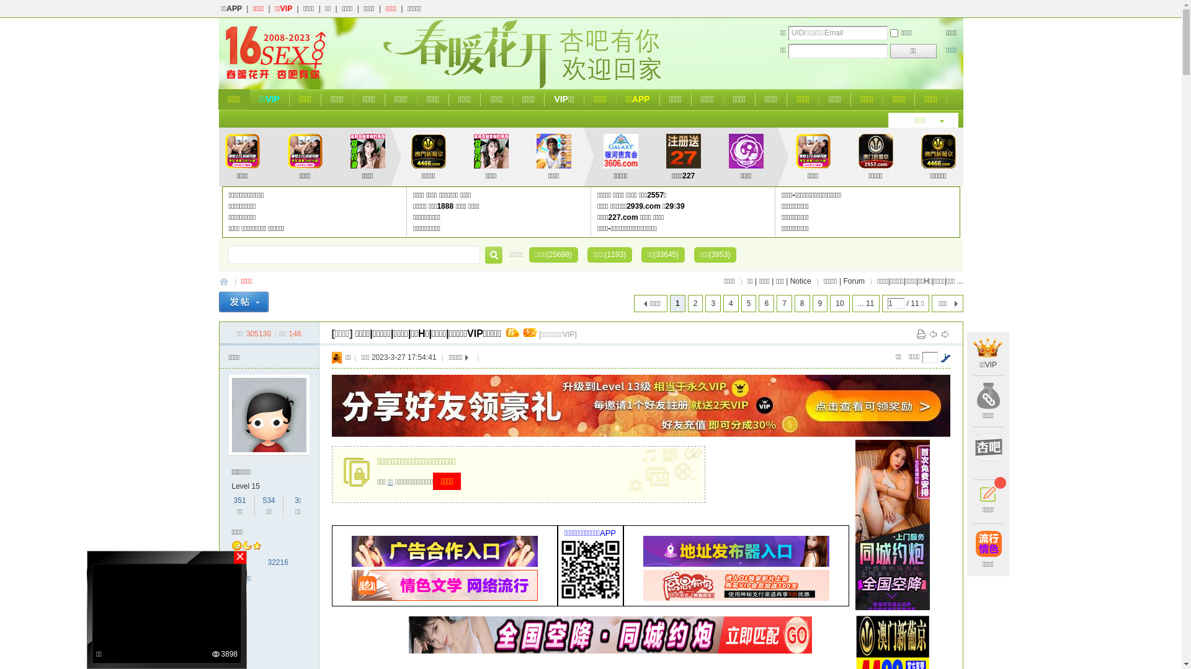 This screenshot has width=1191, height=669. I want to click on 10, so click(840, 304).